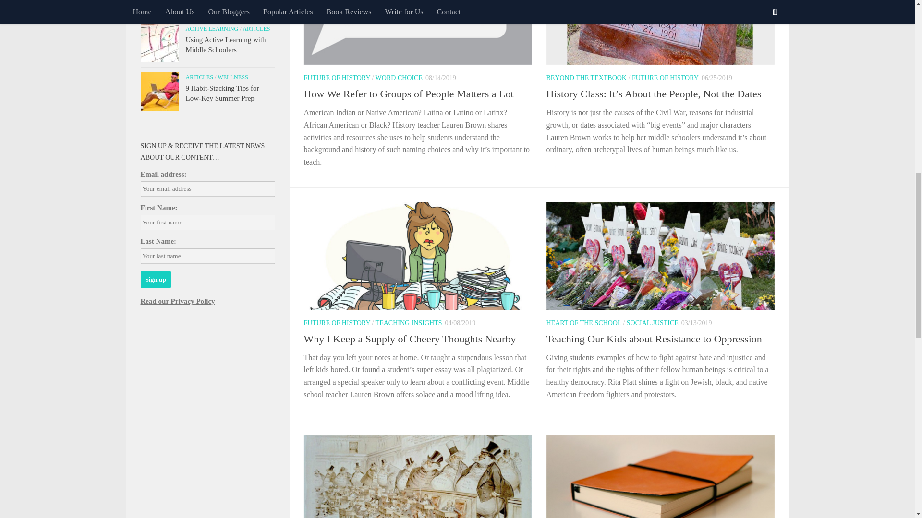 The width and height of the screenshot is (922, 518). What do you see at coordinates (155, 279) in the screenshot?
I see `Sign up` at bounding box center [155, 279].